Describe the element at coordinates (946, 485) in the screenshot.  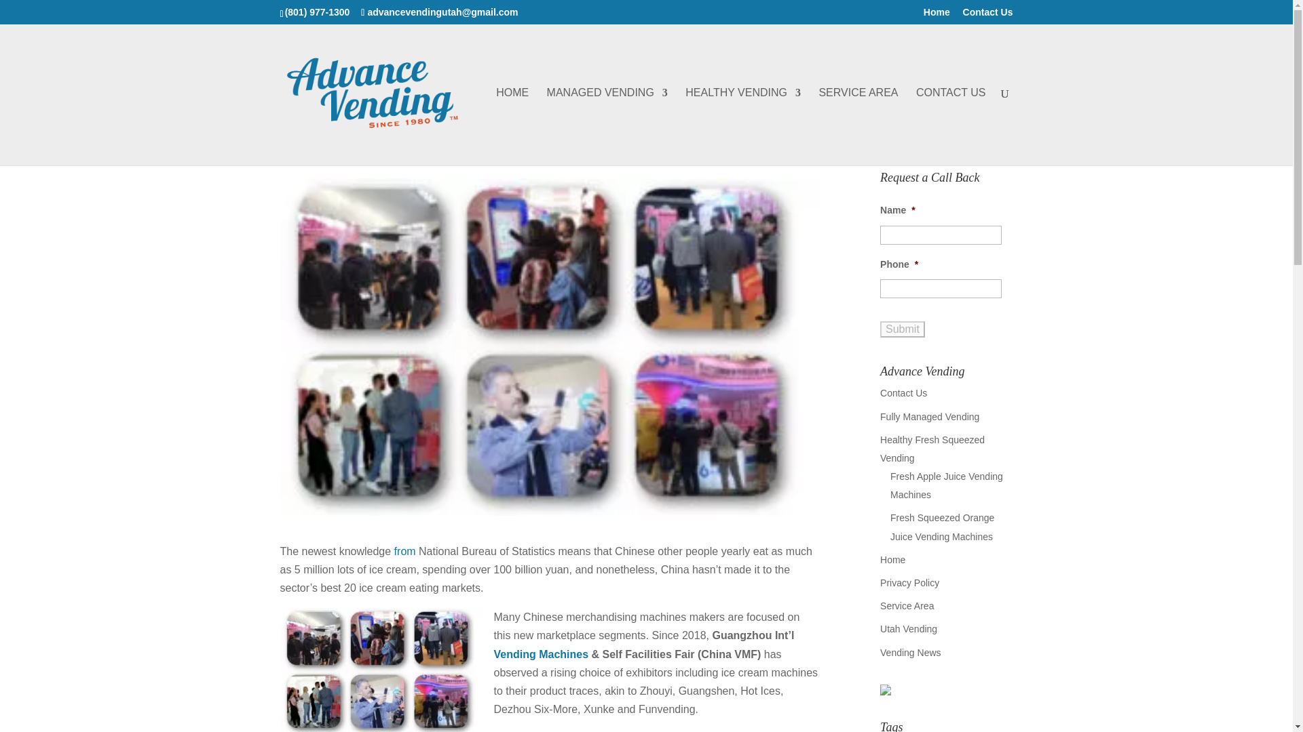
I see `Fresh Apple Juice Vending Machines` at that location.